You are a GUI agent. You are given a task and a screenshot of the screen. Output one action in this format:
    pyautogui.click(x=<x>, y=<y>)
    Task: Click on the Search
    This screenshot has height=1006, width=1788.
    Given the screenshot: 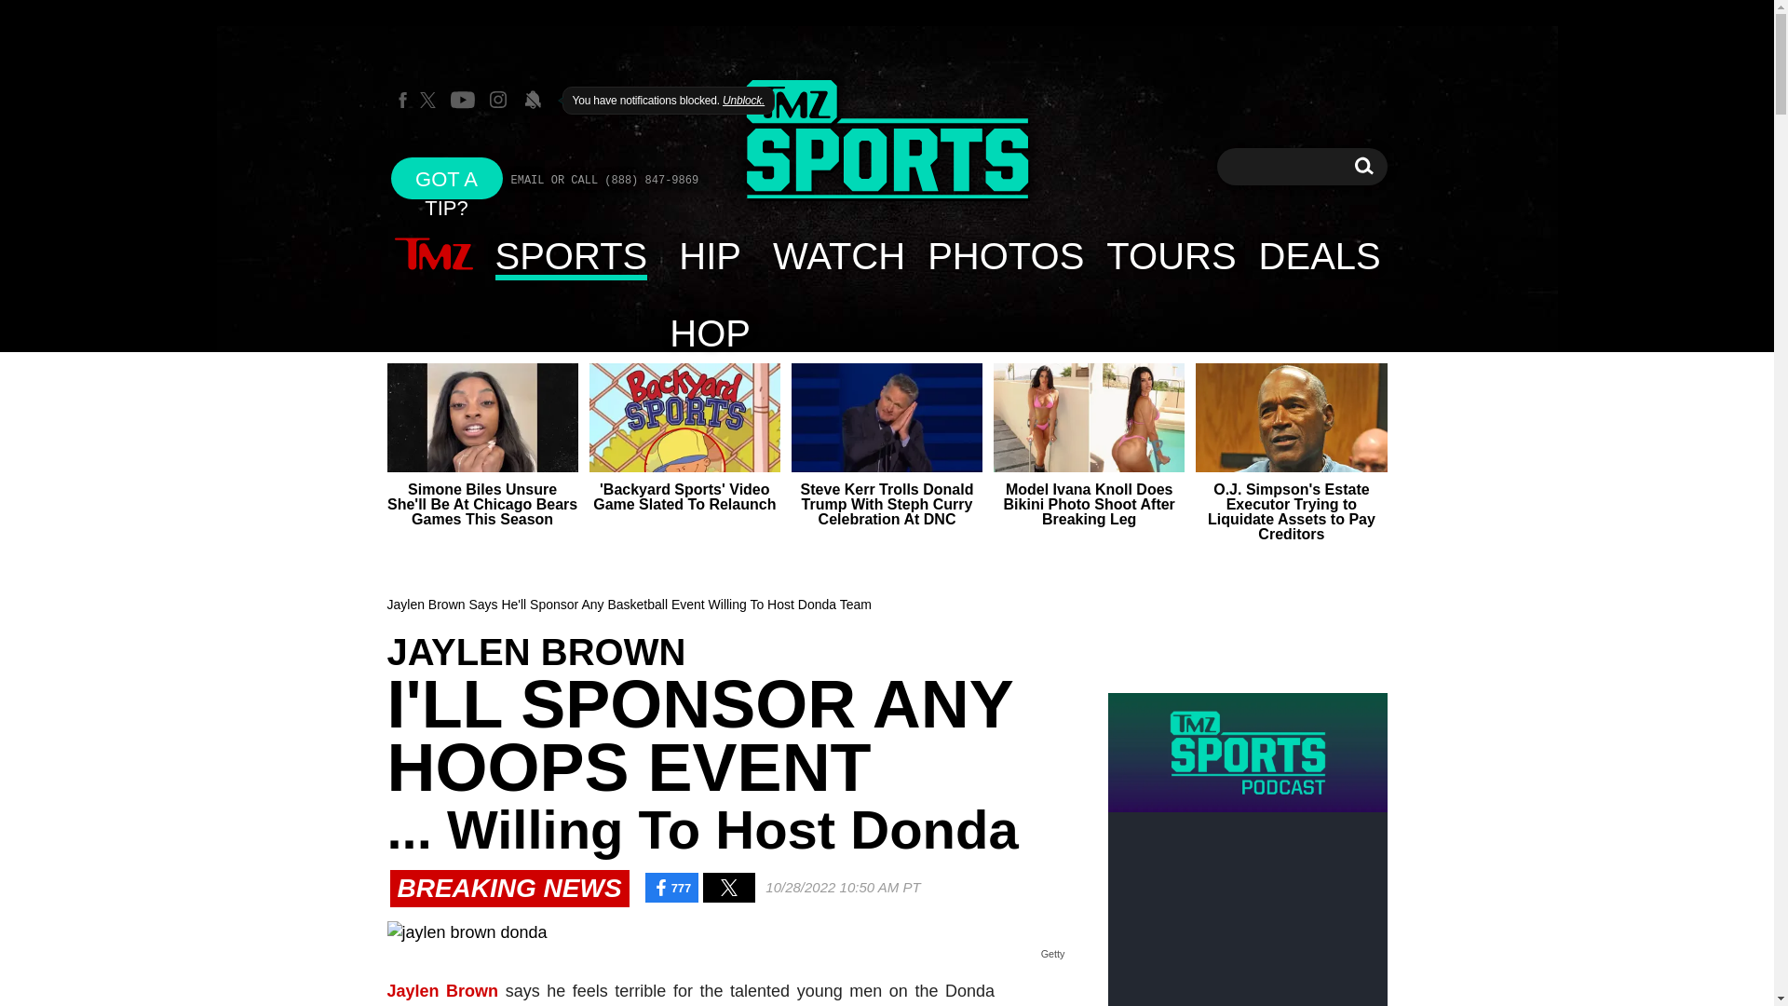 What is the action you would take?
    pyautogui.click(x=1363, y=166)
    